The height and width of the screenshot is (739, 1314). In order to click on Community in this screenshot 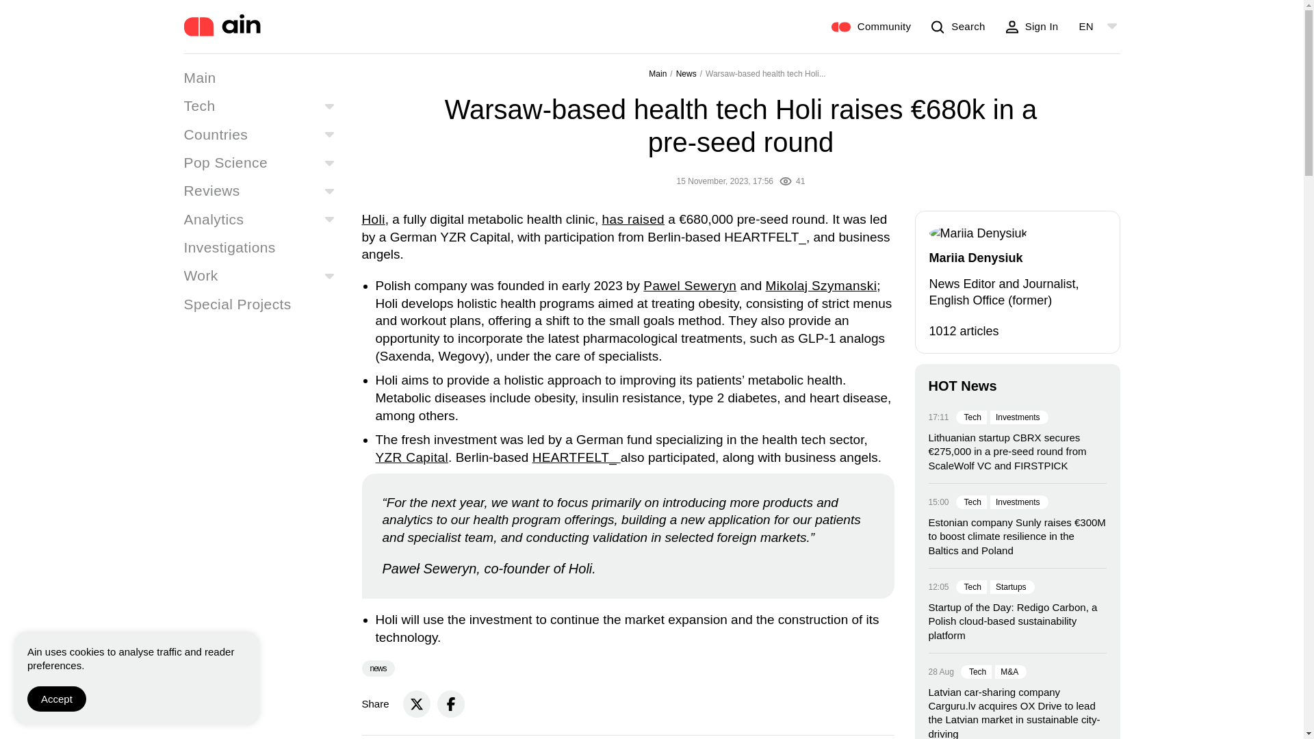, I will do `click(872, 26)`.